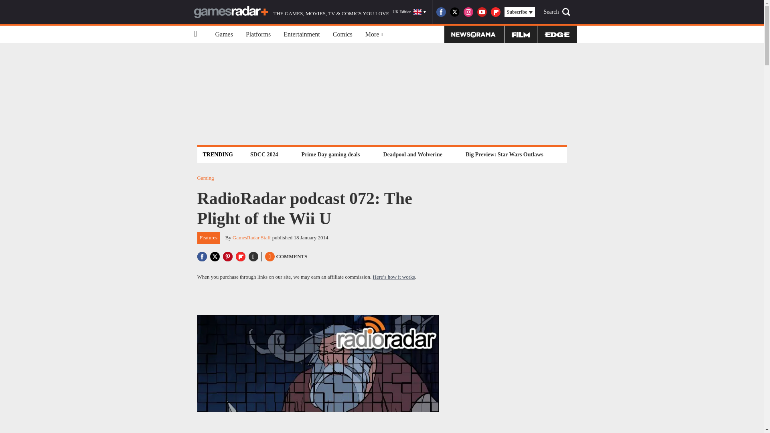 This screenshot has height=433, width=770. I want to click on Prime Day gaming deals, so click(330, 154).